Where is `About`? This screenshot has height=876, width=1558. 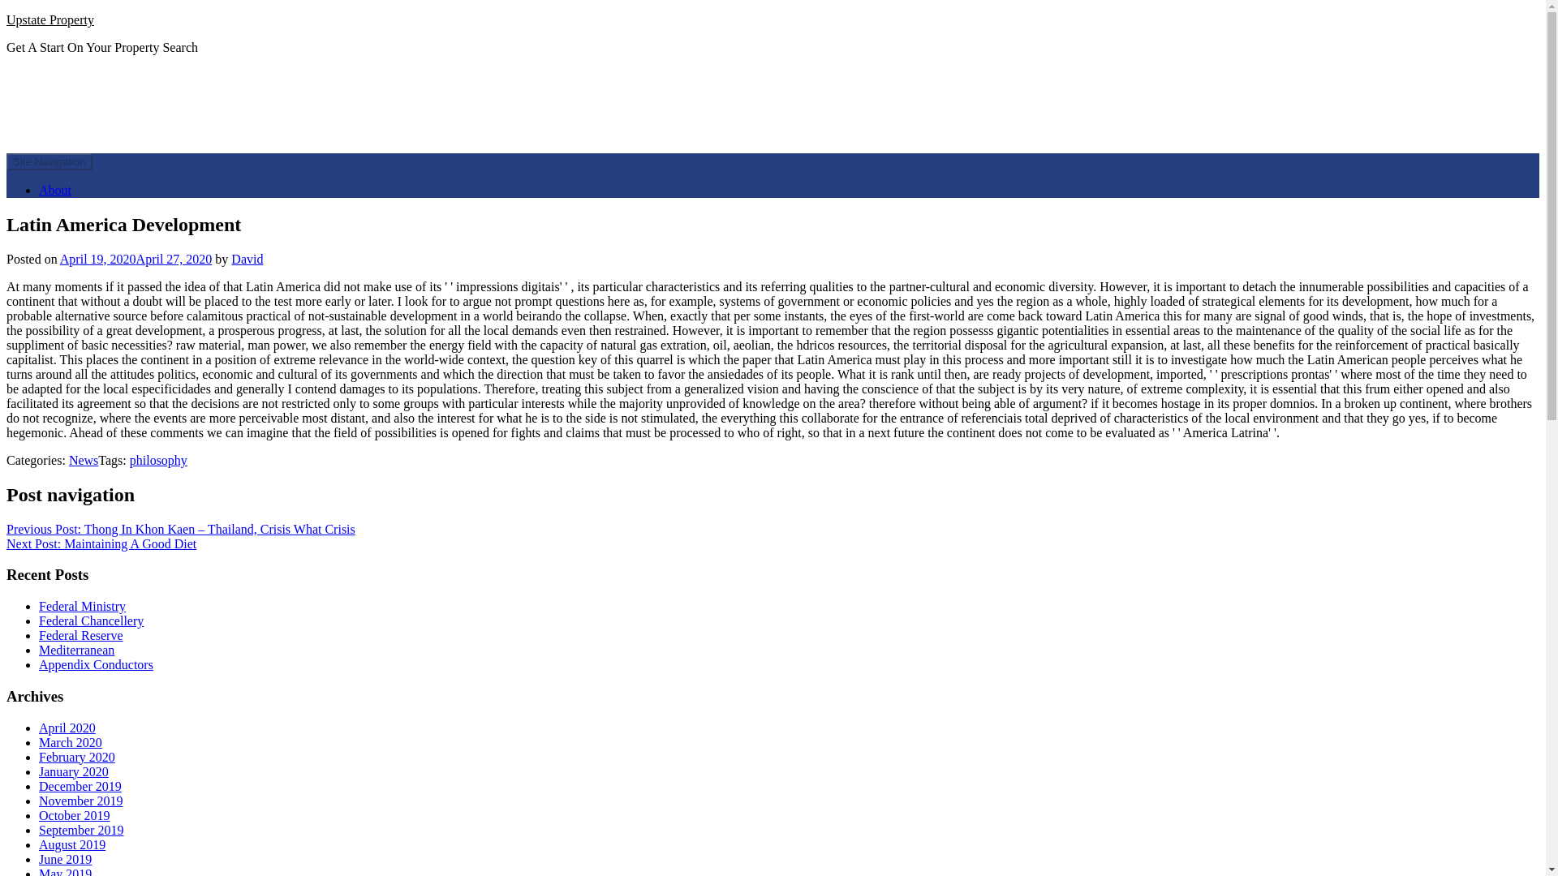
About is located at coordinates (55, 190).